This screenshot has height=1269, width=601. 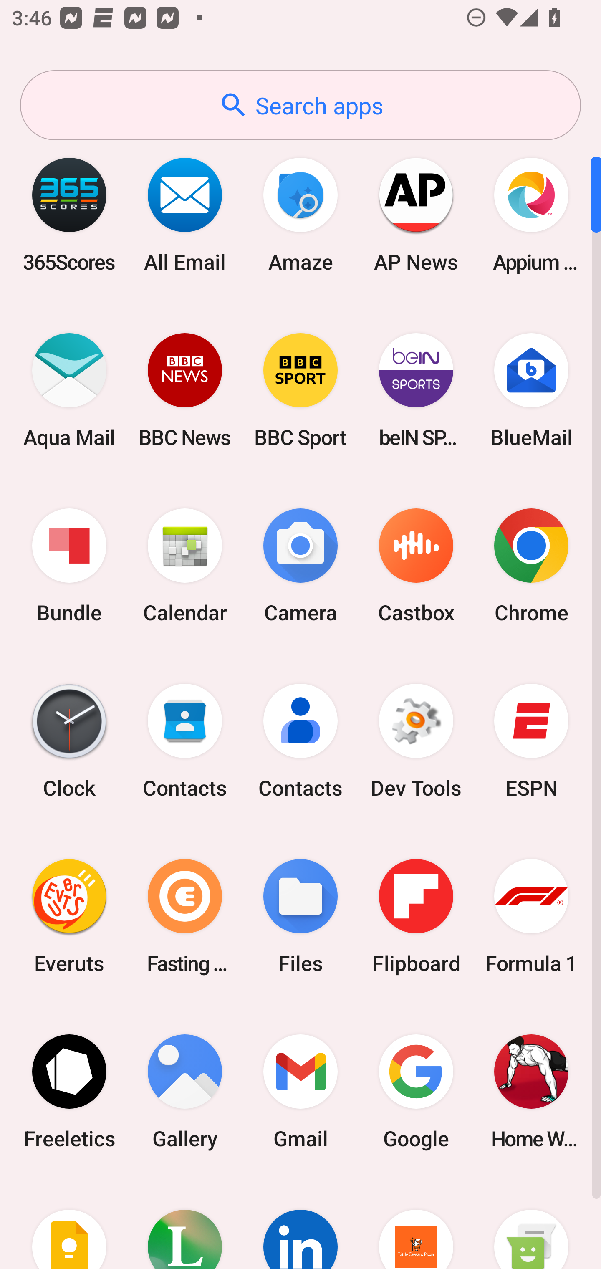 I want to click on Keep Notes, so click(x=69, y=1224).